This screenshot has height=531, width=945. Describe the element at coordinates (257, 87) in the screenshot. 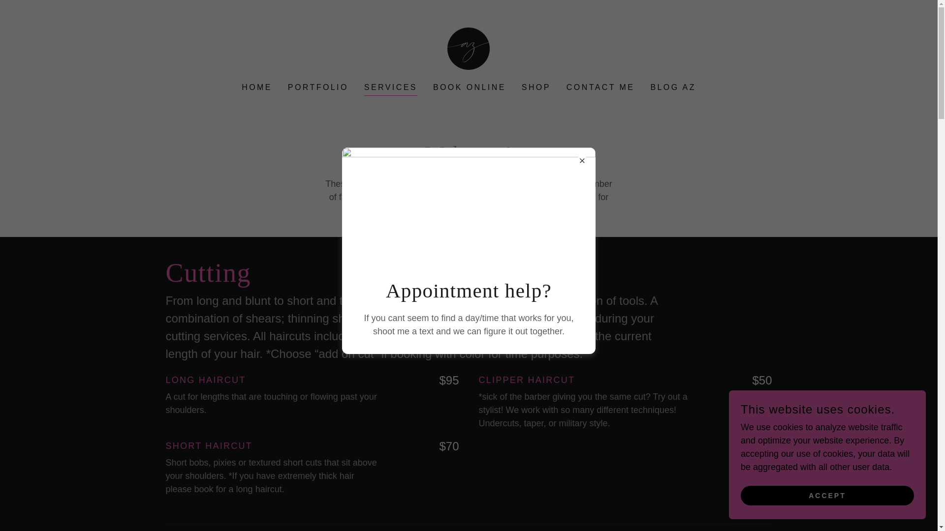

I see `HOME` at that location.